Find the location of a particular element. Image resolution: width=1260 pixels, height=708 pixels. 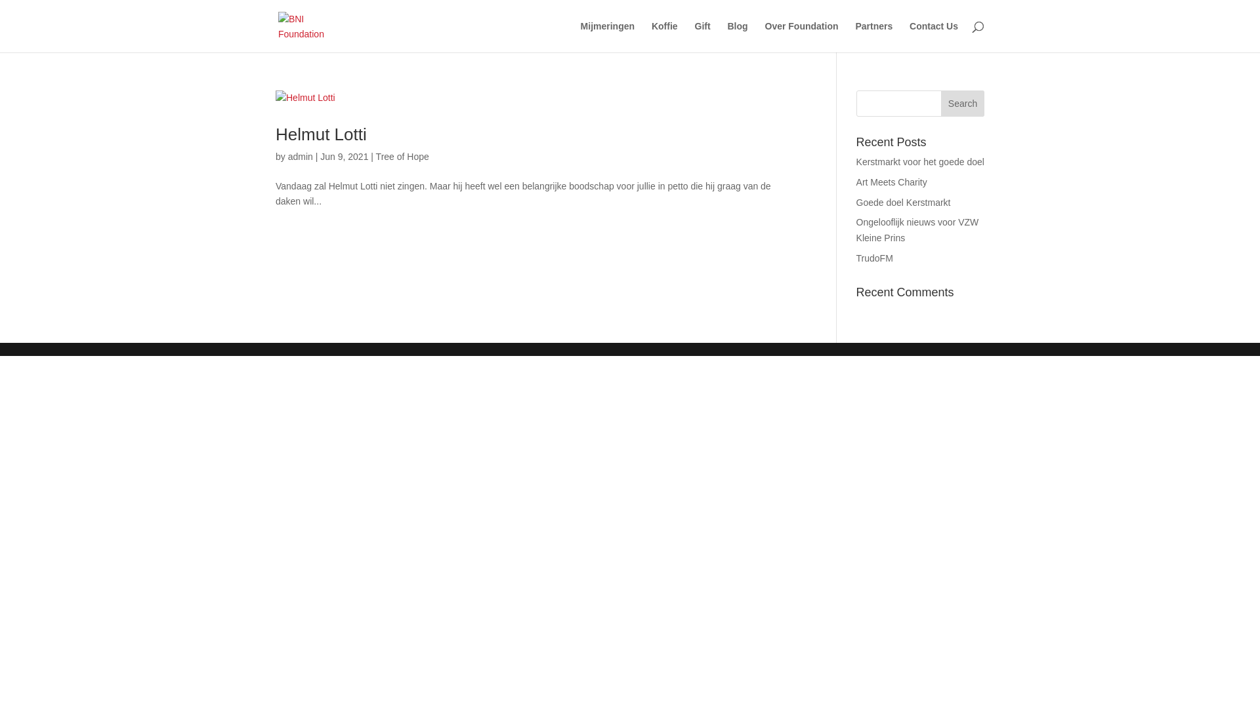

Search is located at coordinates (963, 104).